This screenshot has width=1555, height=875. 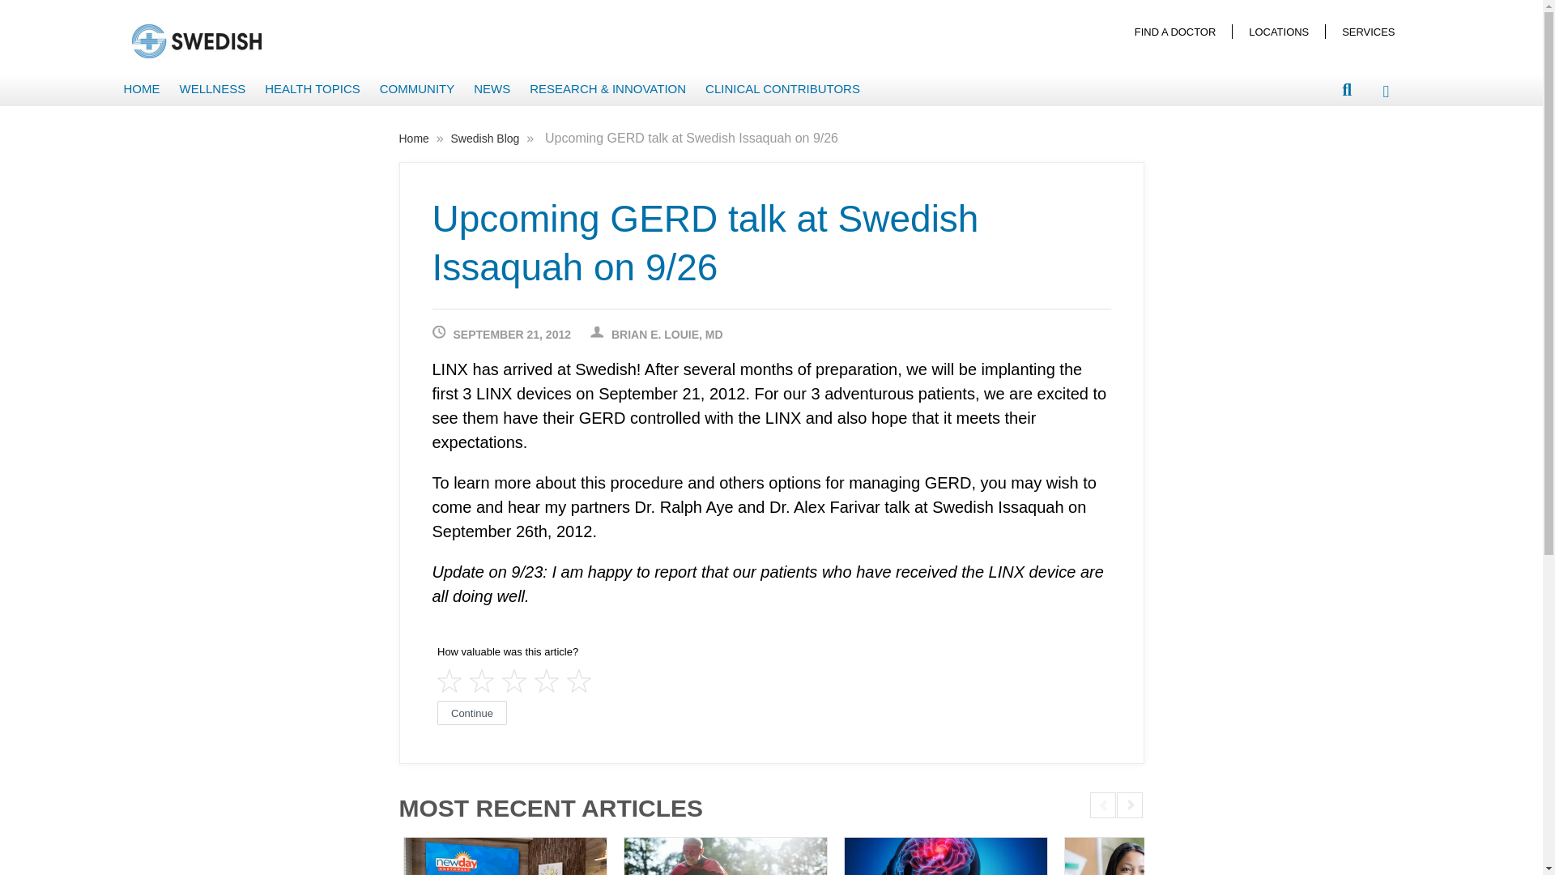 I want to click on FIND A DOCTOR, so click(x=1175, y=31).